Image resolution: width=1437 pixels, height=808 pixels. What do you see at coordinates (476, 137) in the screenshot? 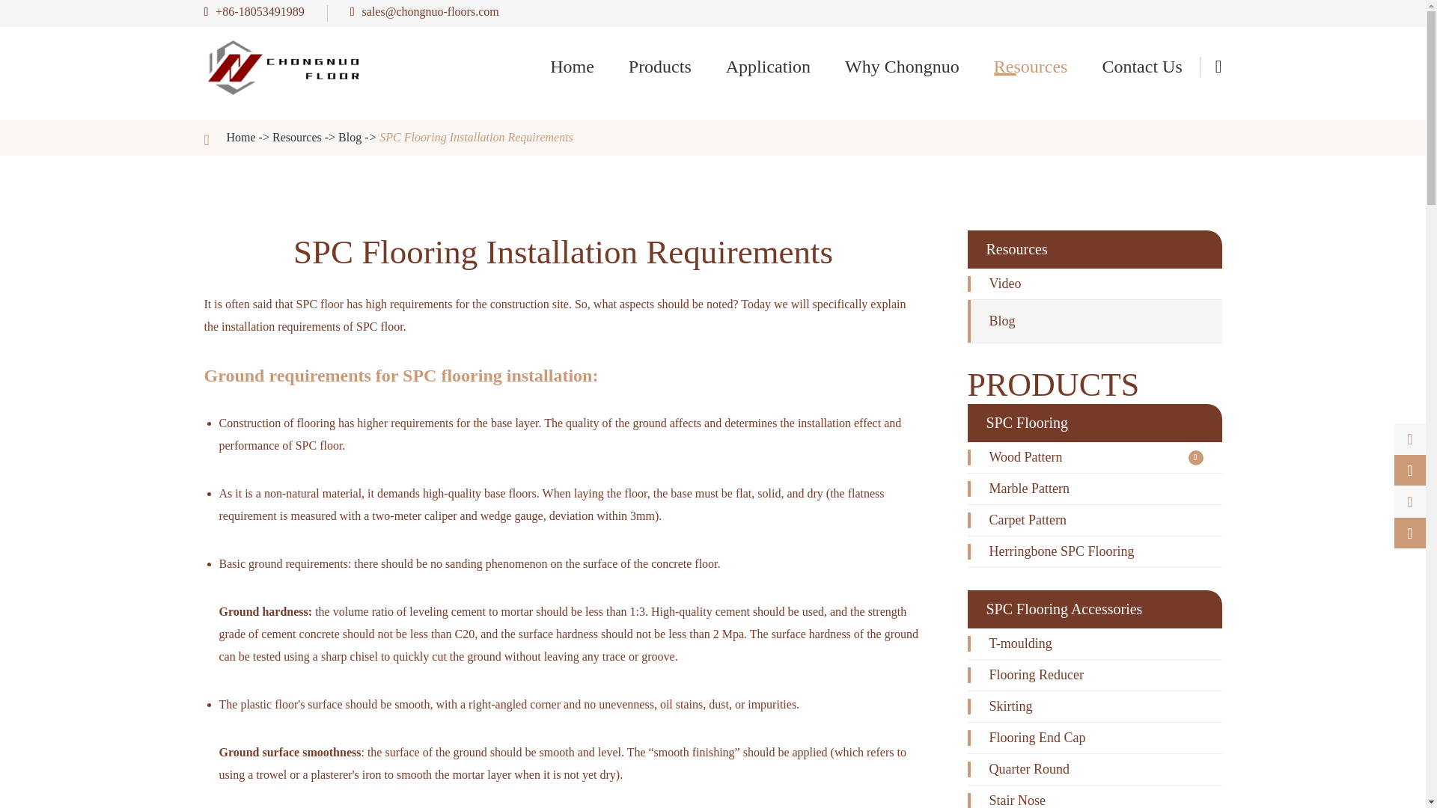
I see `SPC Flooring Installation Requirements` at bounding box center [476, 137].